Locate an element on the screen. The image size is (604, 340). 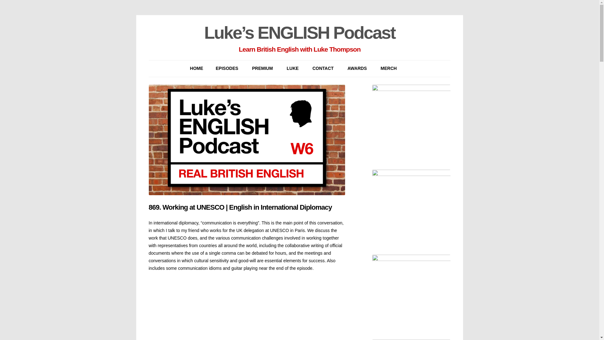
PREMIUM is located at coordinates (262, 69).